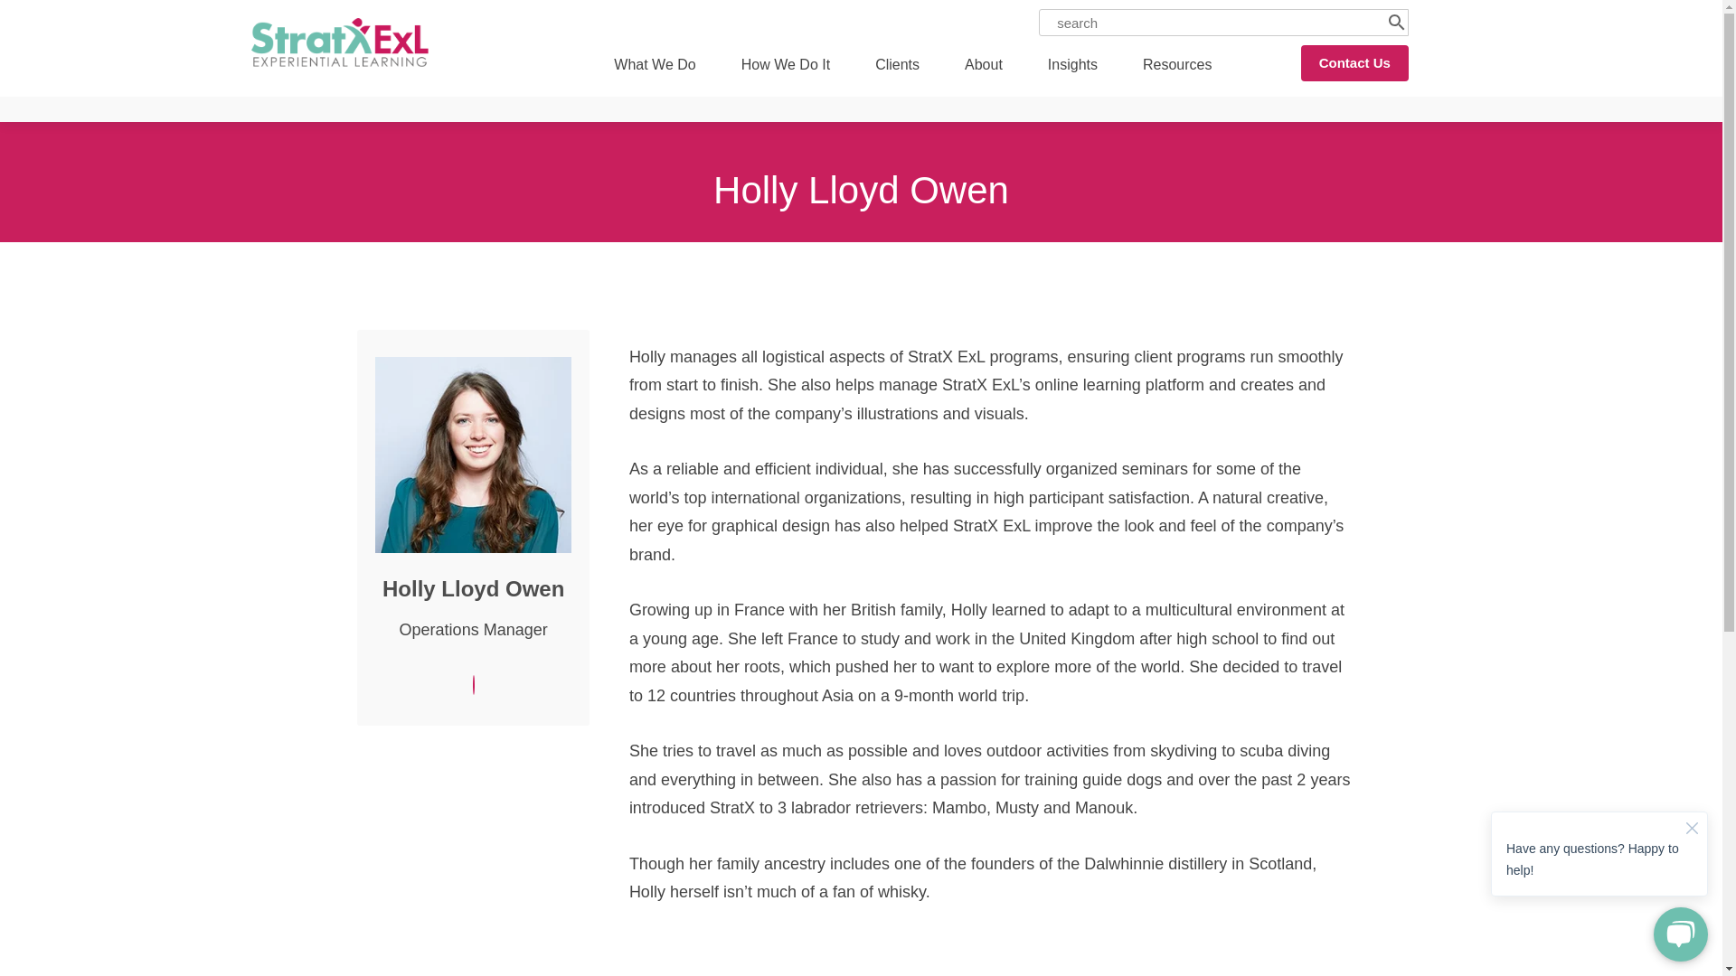 The width and height of the screenshot is (1736, 976). Describe the element at coordinates (897, 65) in the screenshot. I see `Clients` at that location.